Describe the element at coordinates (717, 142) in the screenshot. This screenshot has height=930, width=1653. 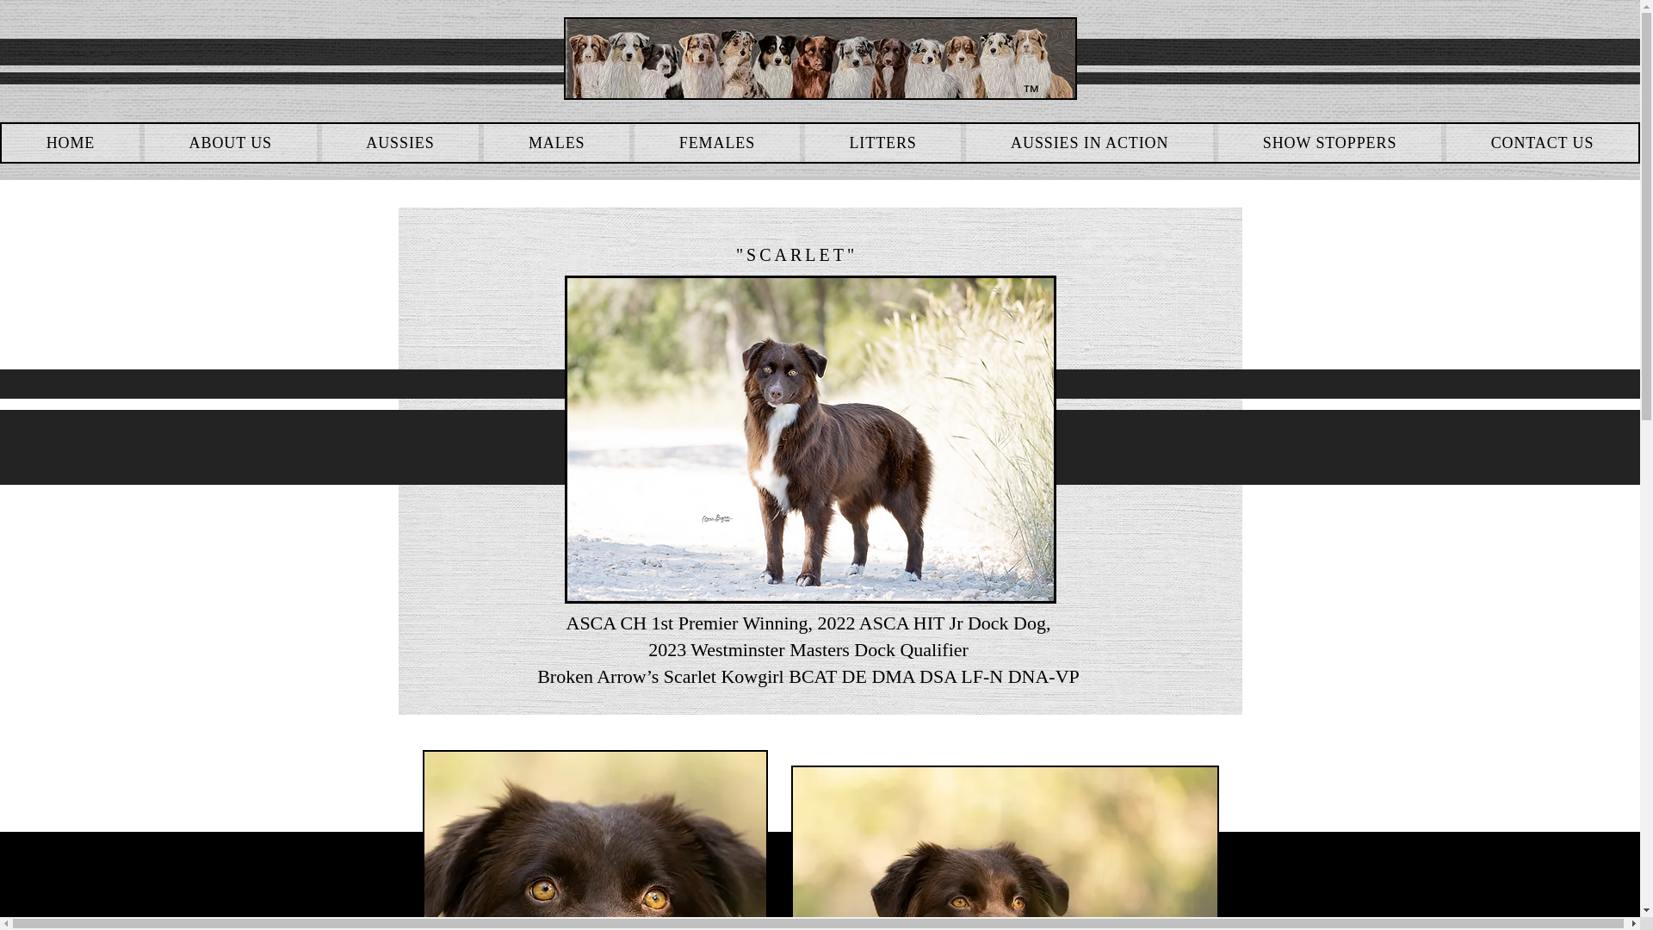
I see `FEMALES` at that location.